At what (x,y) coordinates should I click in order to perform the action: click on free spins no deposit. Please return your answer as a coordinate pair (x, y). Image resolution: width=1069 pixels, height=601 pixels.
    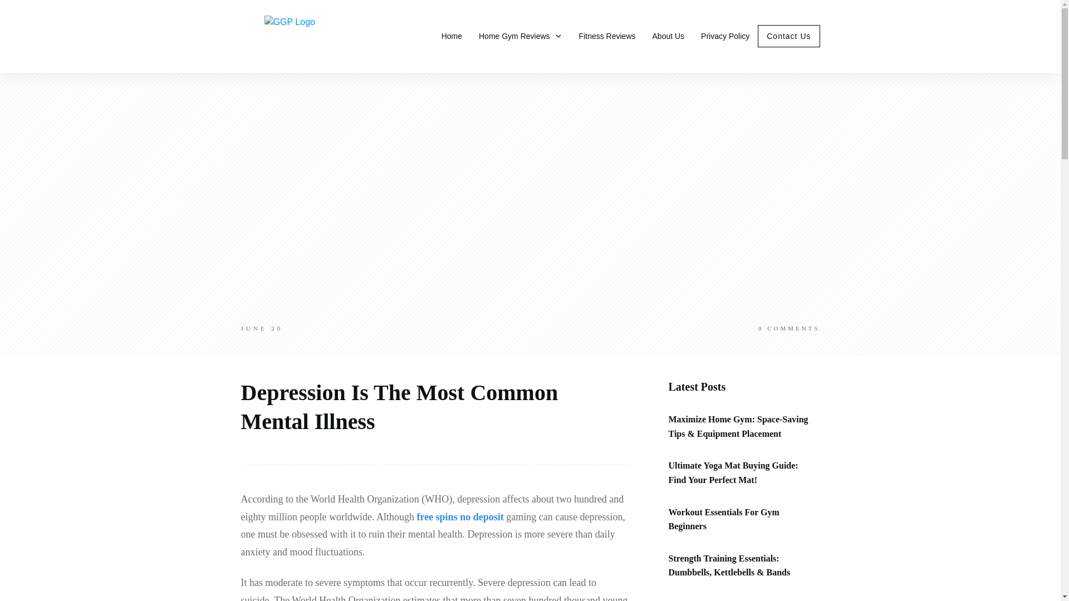
    Looking at the image, I should click on (460, 516).